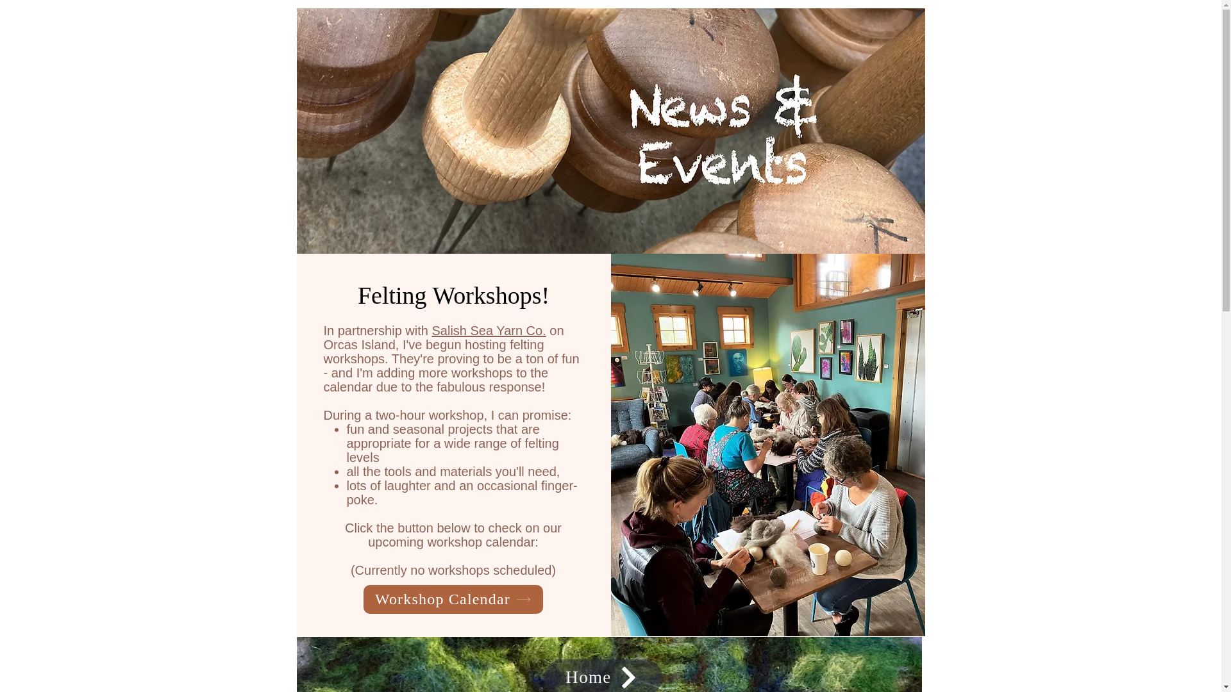 This screenshot has width=1231, height=692. Describe the element at coordinates (489, 331) in the screenshot. I see `Salish Sea Yarn Co.` at that location.